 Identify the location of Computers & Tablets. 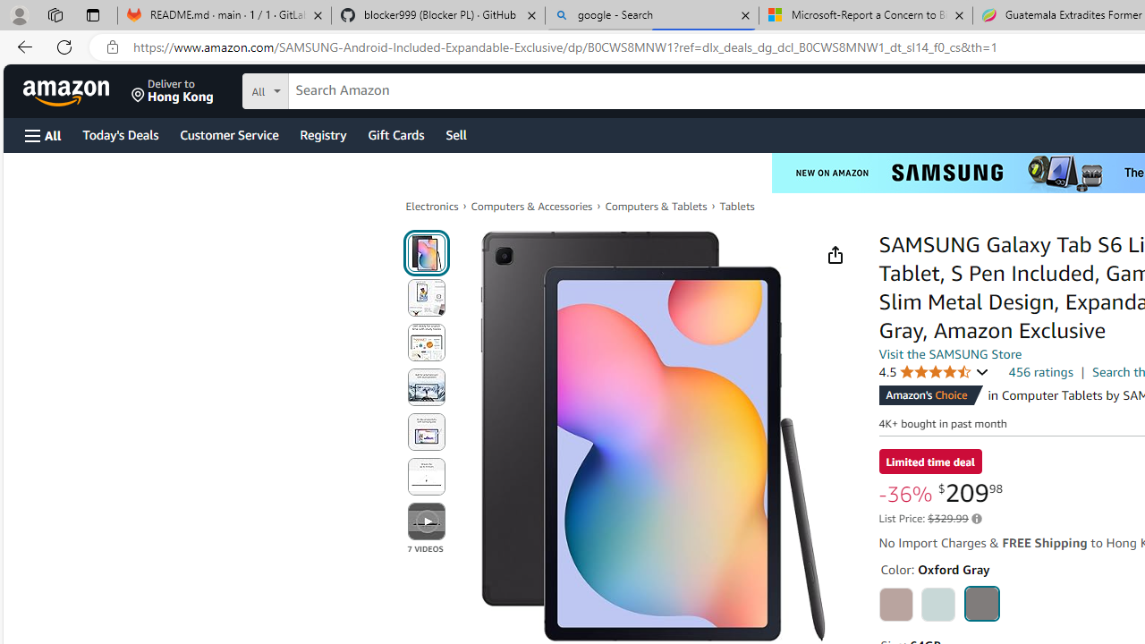
(656, 206).